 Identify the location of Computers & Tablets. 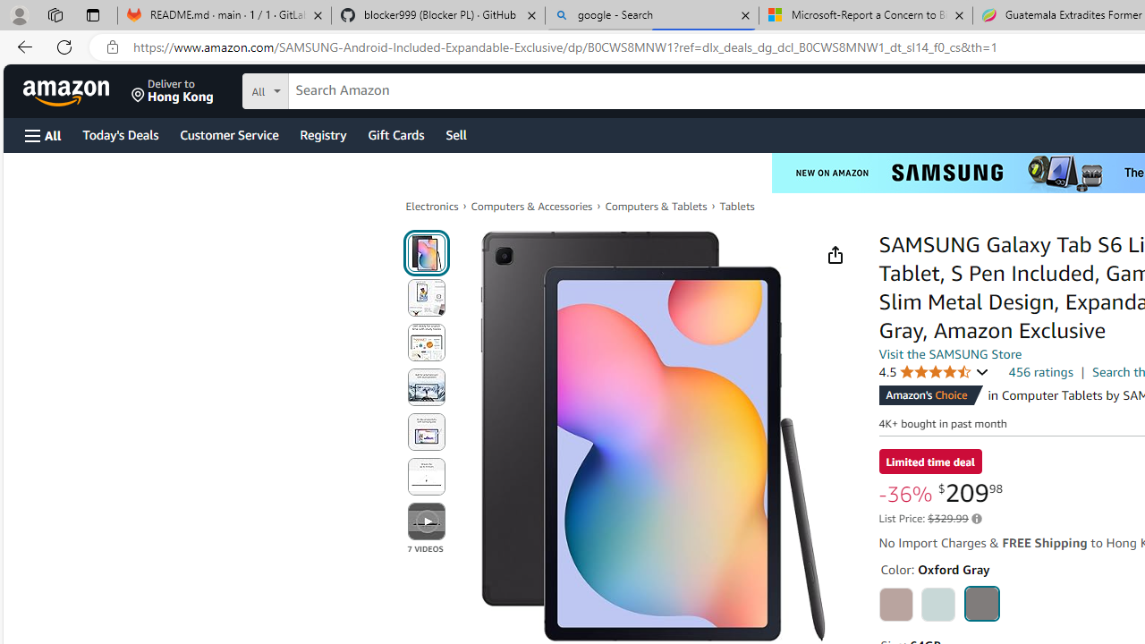
(656, 206).